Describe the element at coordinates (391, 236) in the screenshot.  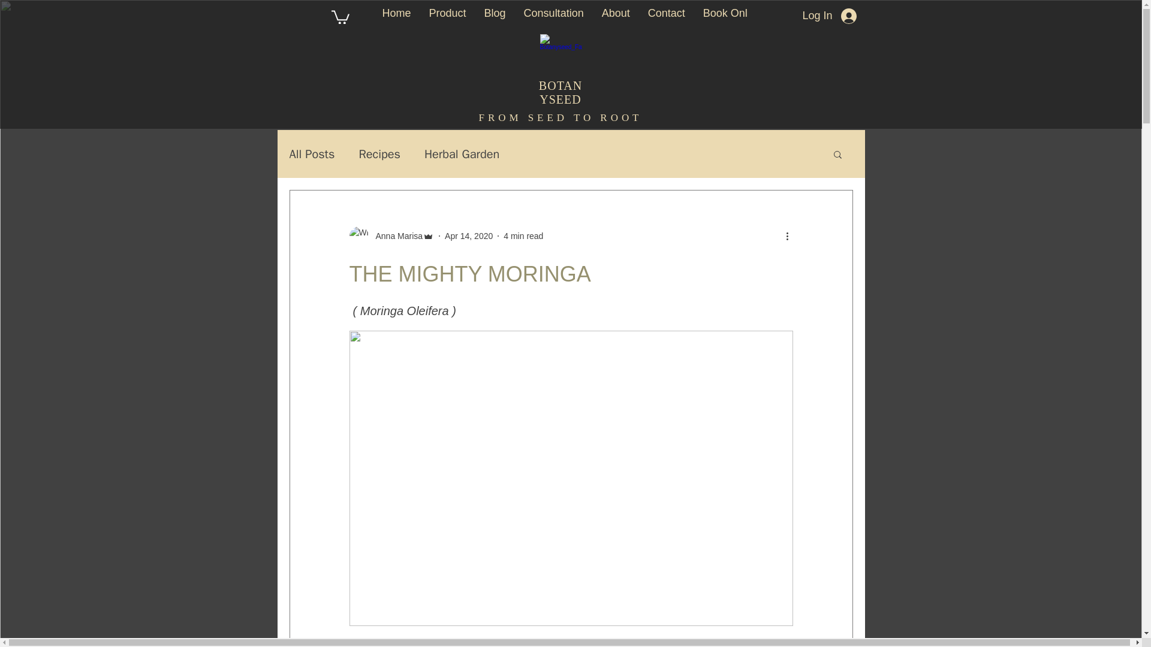
I see `Anna Marisa` at that location.